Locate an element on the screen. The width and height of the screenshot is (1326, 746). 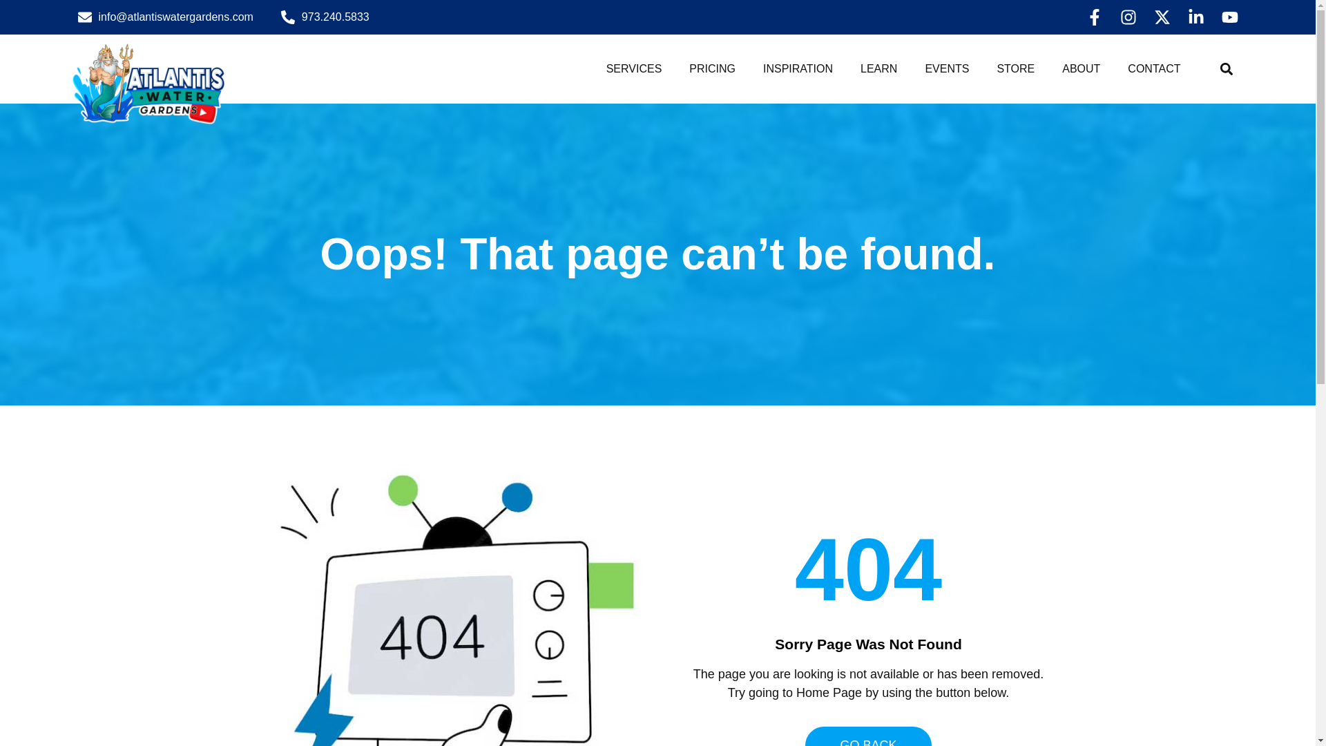
EVENTS is located at coordinates (946, 69).